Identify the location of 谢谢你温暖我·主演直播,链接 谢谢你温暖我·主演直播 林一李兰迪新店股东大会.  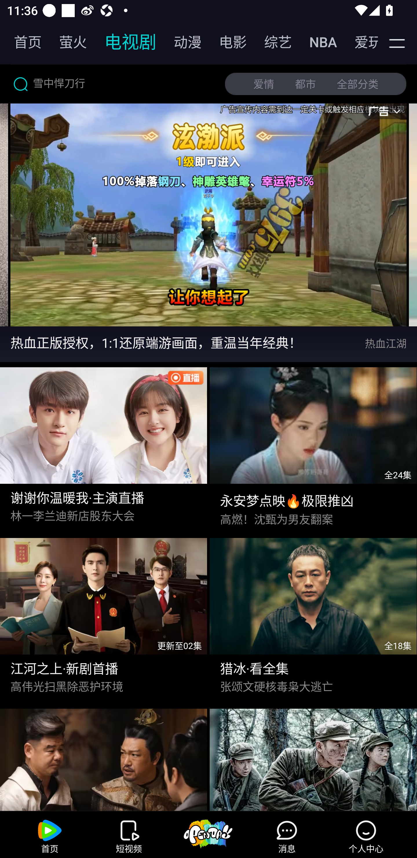
(104, 448).